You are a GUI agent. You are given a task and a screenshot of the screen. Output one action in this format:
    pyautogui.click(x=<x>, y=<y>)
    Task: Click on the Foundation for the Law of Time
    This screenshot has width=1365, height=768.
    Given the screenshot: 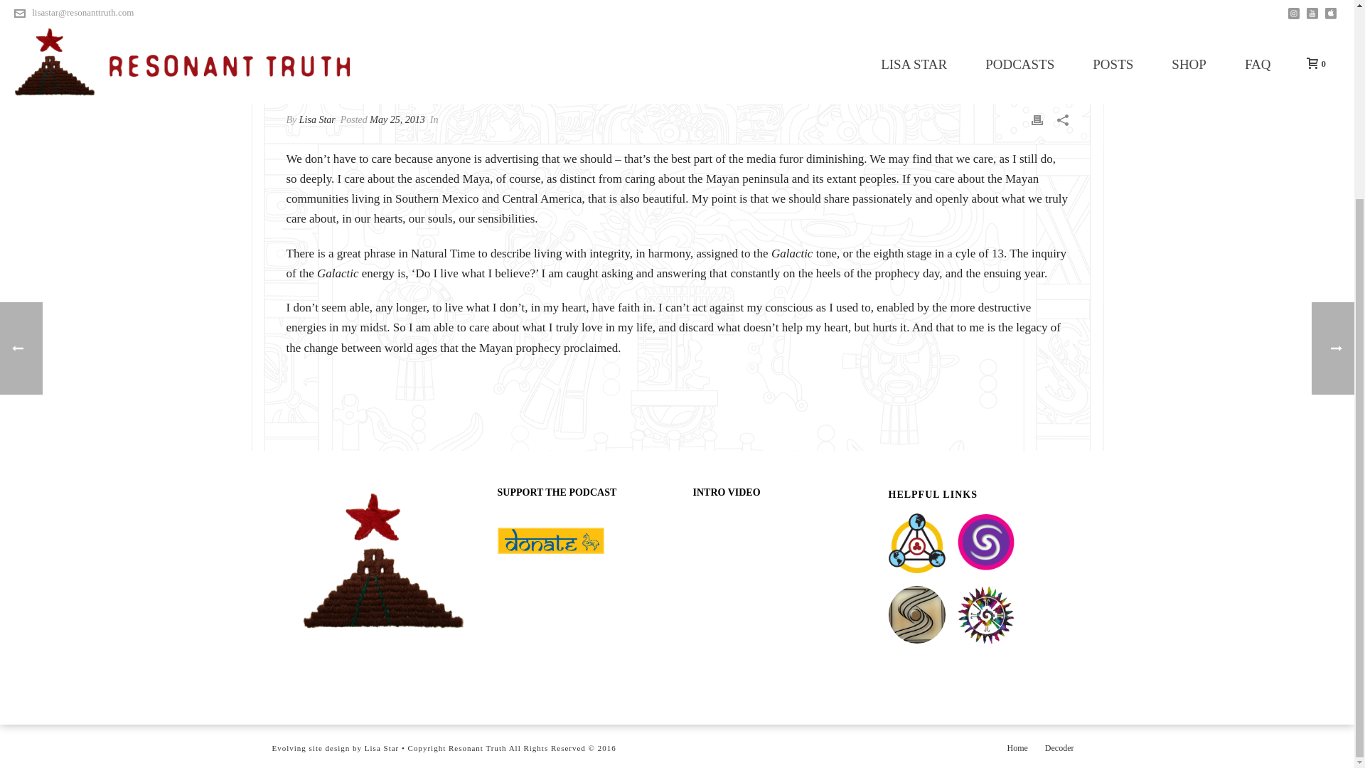 What is the action you would take?
    pyautogui.click(x=917, y=543)
    